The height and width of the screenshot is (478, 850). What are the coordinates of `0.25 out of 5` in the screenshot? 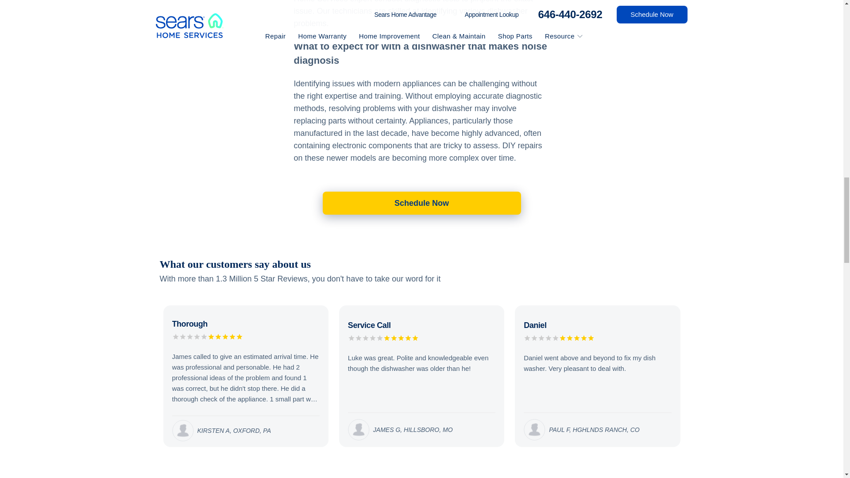 It's located at (576, 339).